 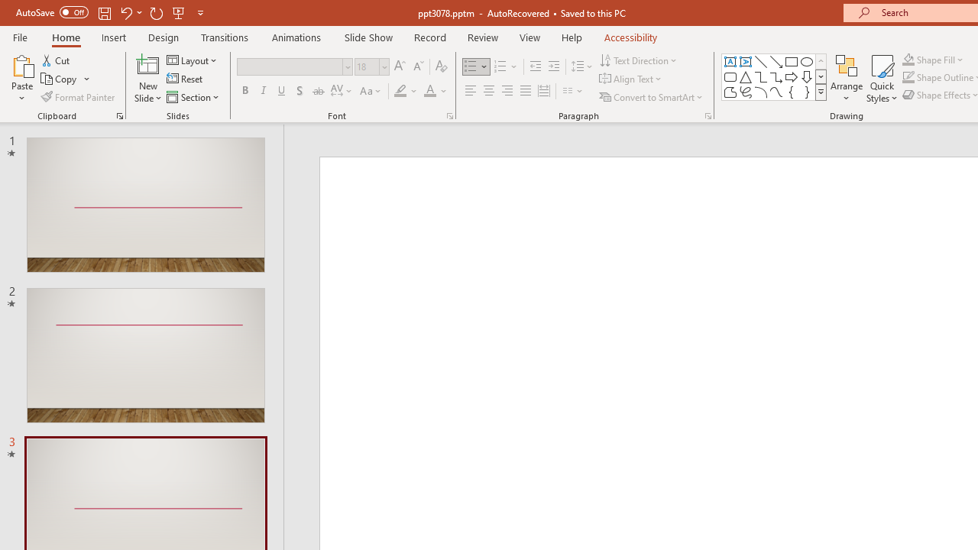 I want to click on Shape Fill Dark Green, Accent 2, so click(x=908, y=60).